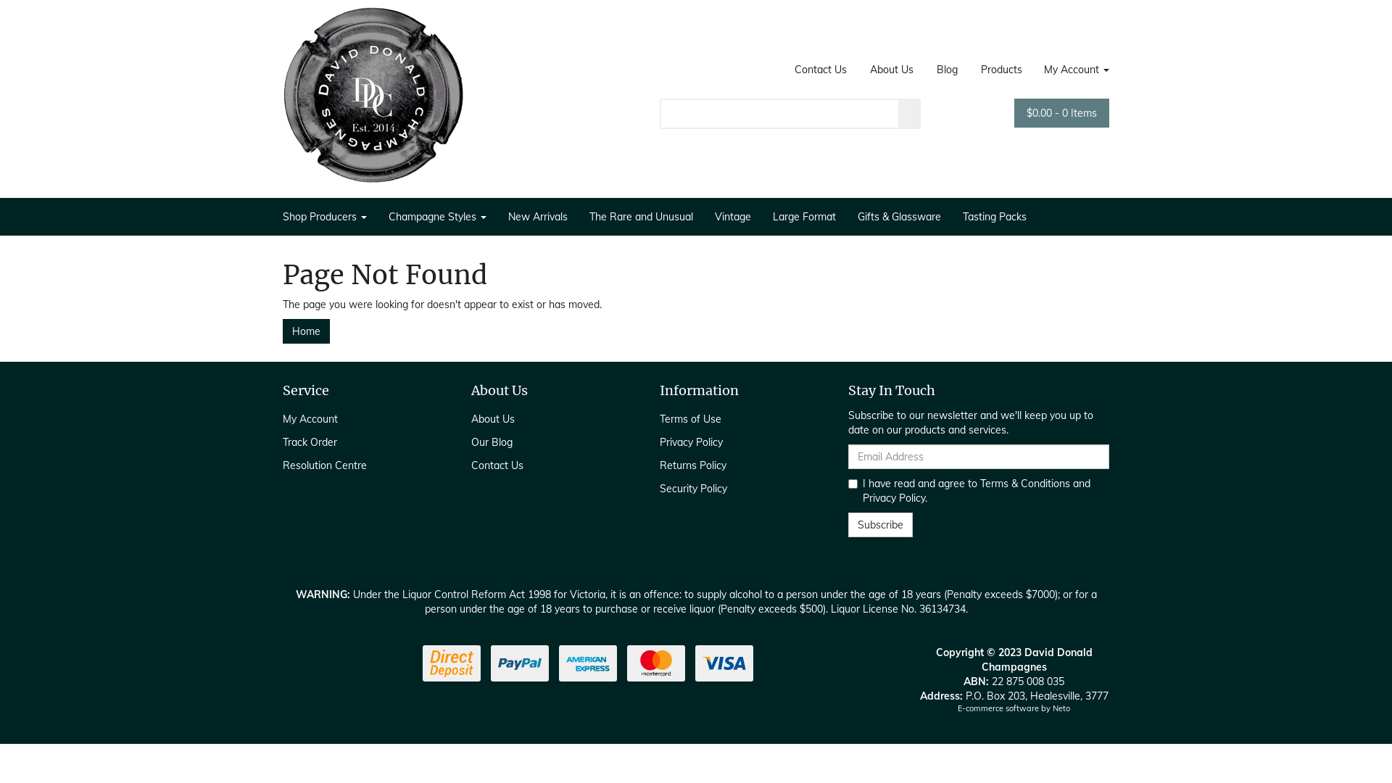 The height and width of the screenshot is (783, 1392). Describe the element at coordinates (550, 442) in the screenshot. I see `Our Blog` at that location.